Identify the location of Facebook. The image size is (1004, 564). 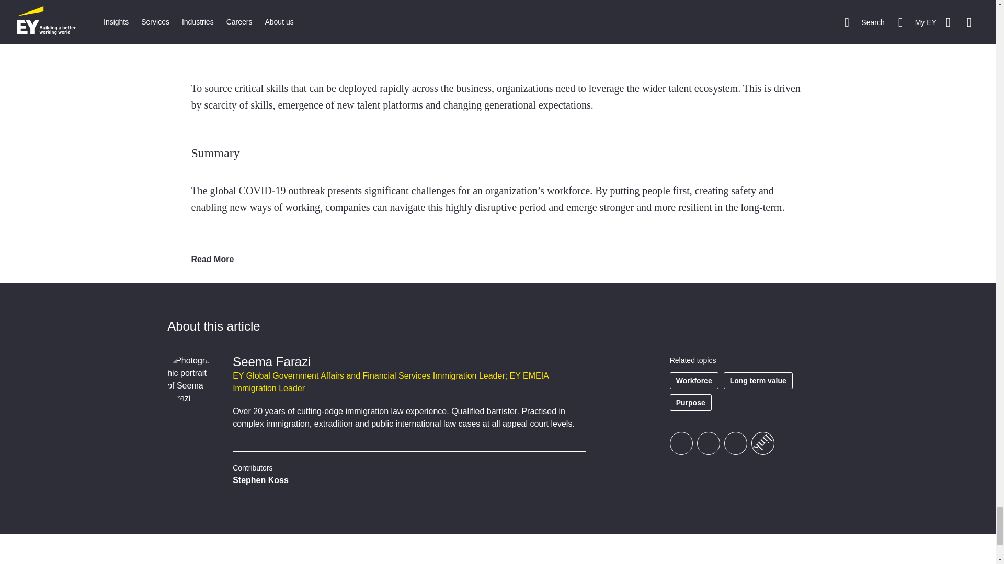
(681, 443).